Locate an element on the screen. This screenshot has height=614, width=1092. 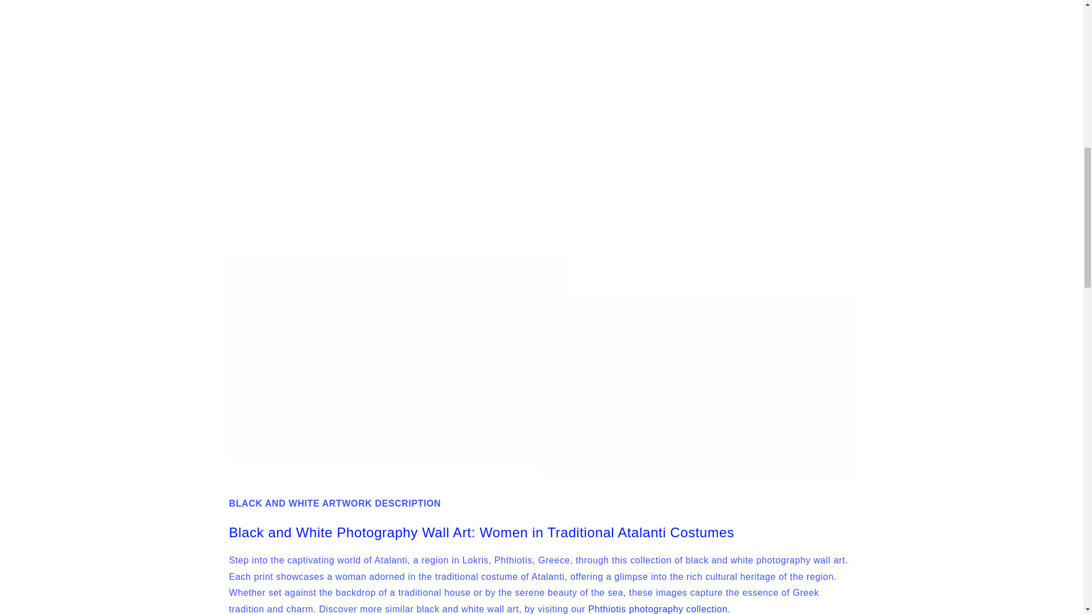
0 is located at coordinates (289, 131).